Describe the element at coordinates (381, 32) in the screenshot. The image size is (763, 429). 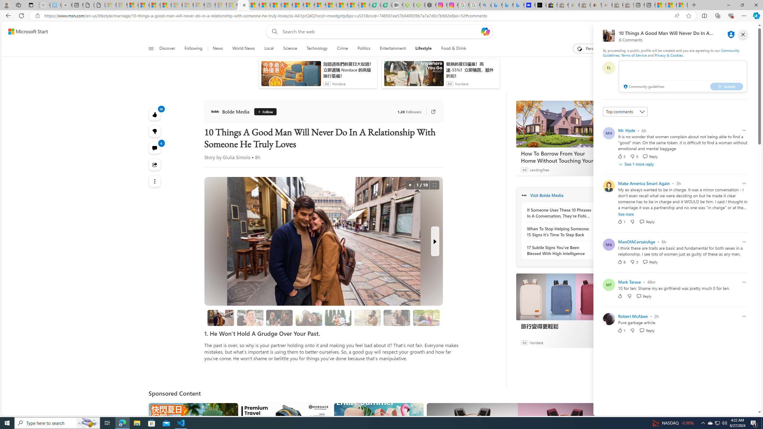
I see `Enter your search term` at that location.